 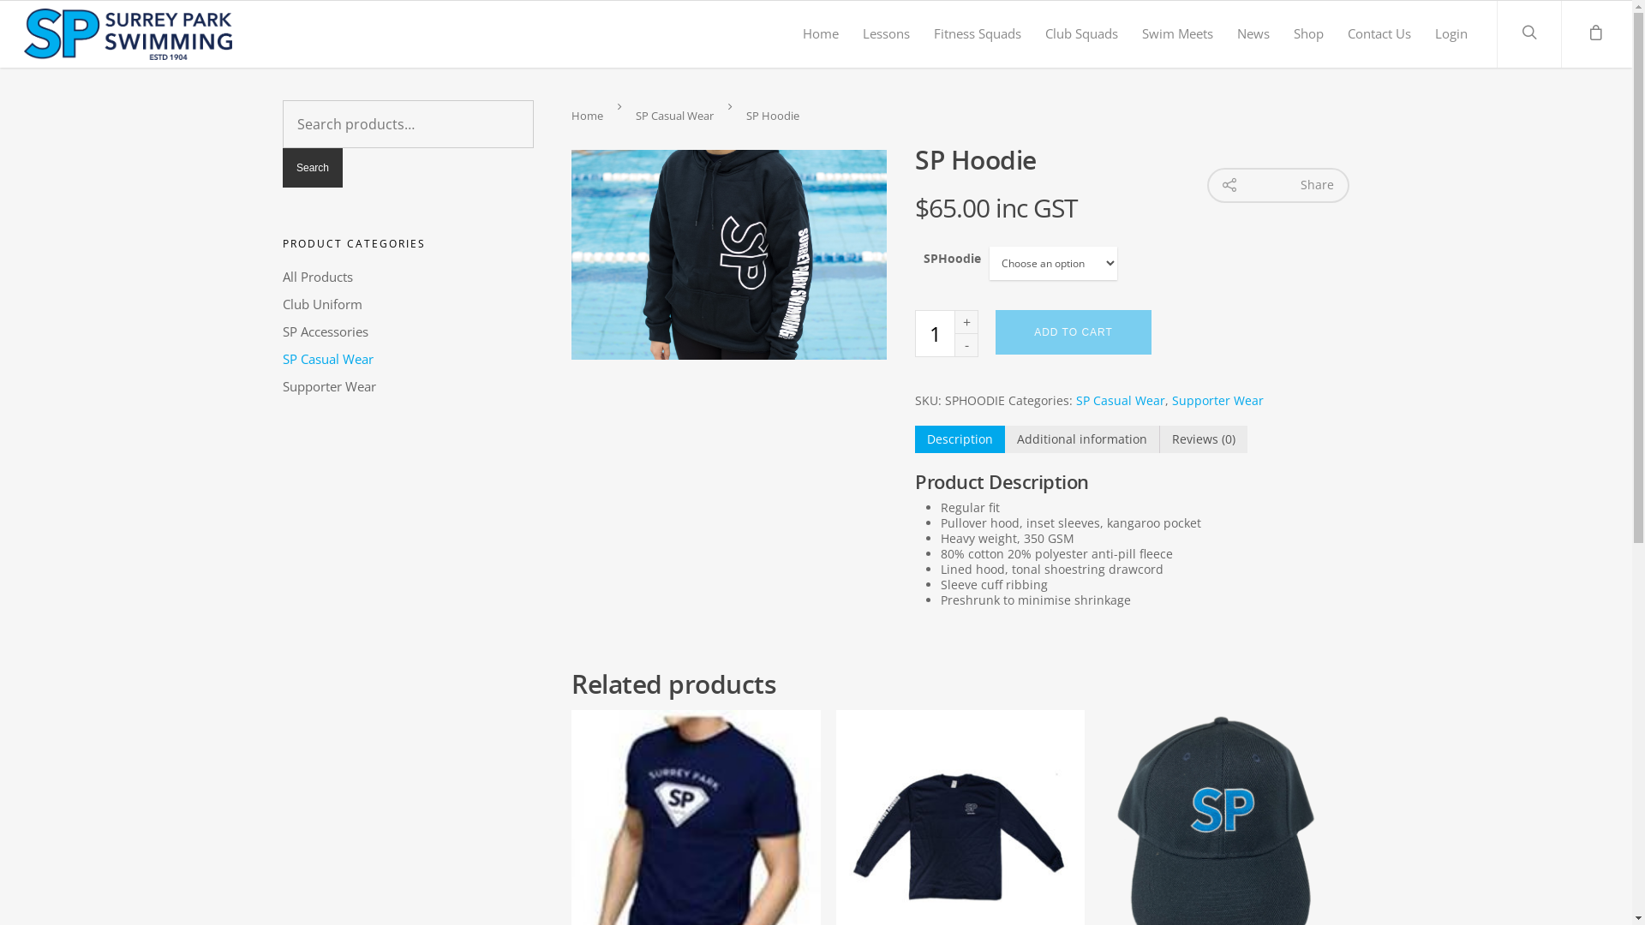 What do you see at coordinates (1451, 38) in the screenshot?
I see `Login` at bounding box center [1451, 38].